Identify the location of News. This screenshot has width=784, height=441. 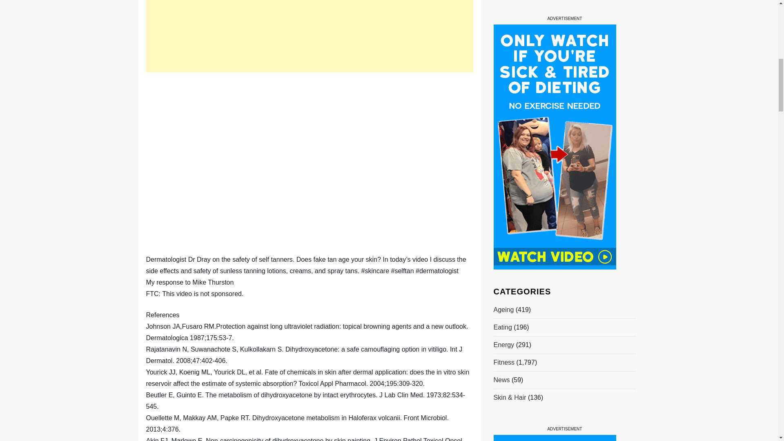
(501, 24).